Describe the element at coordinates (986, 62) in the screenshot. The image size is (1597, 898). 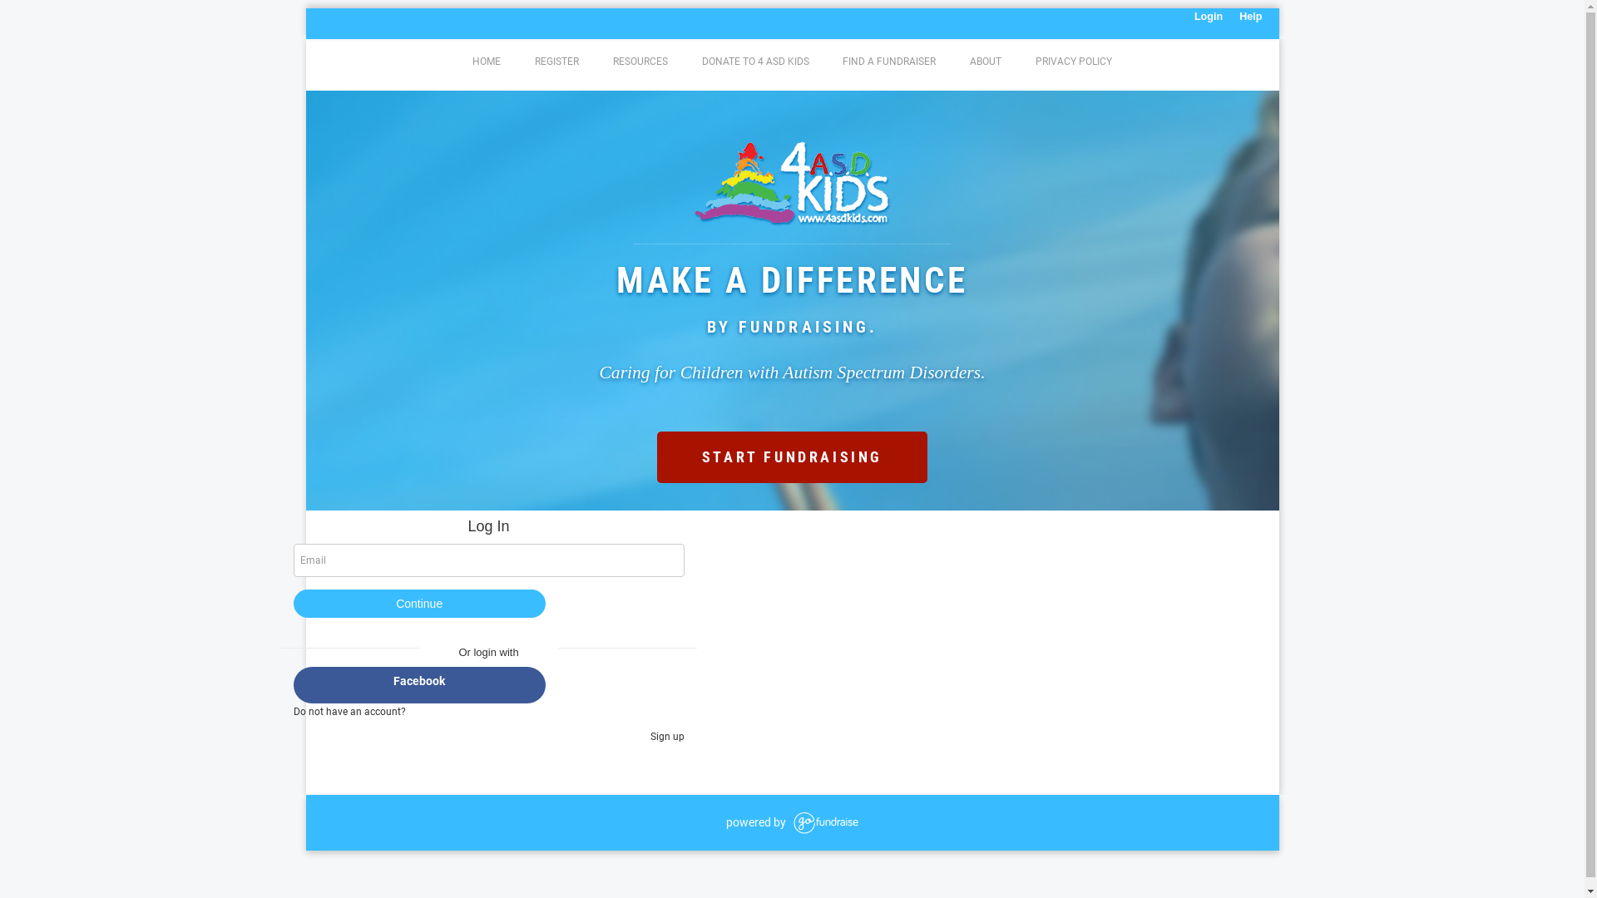
I see `ABOUT` at that location.